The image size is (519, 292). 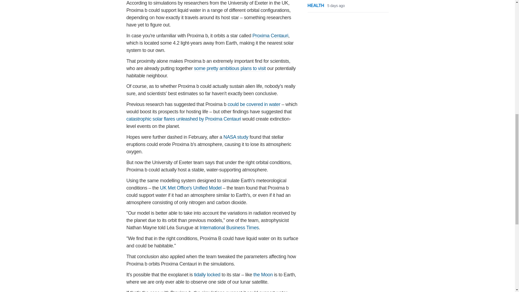 What do you see at coordinates (230, 68) in the screenshot?
I see `some pretty ambitious plans to visit` at bounding box center [230, 68].